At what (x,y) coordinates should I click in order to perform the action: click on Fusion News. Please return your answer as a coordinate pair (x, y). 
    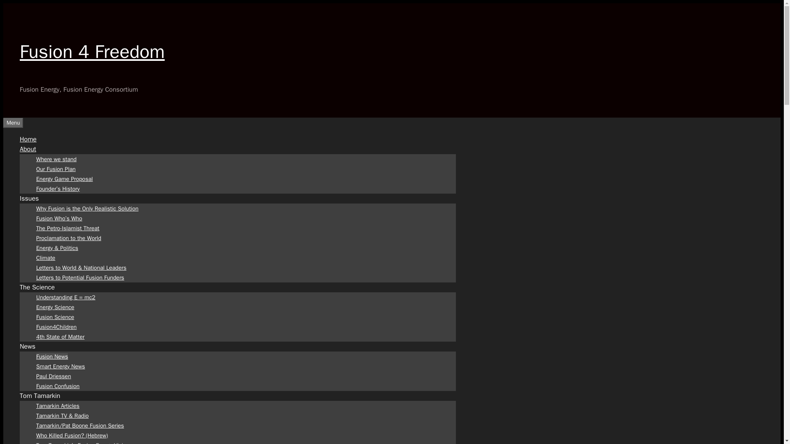
    Looking at the image, I should click on (52, 356).